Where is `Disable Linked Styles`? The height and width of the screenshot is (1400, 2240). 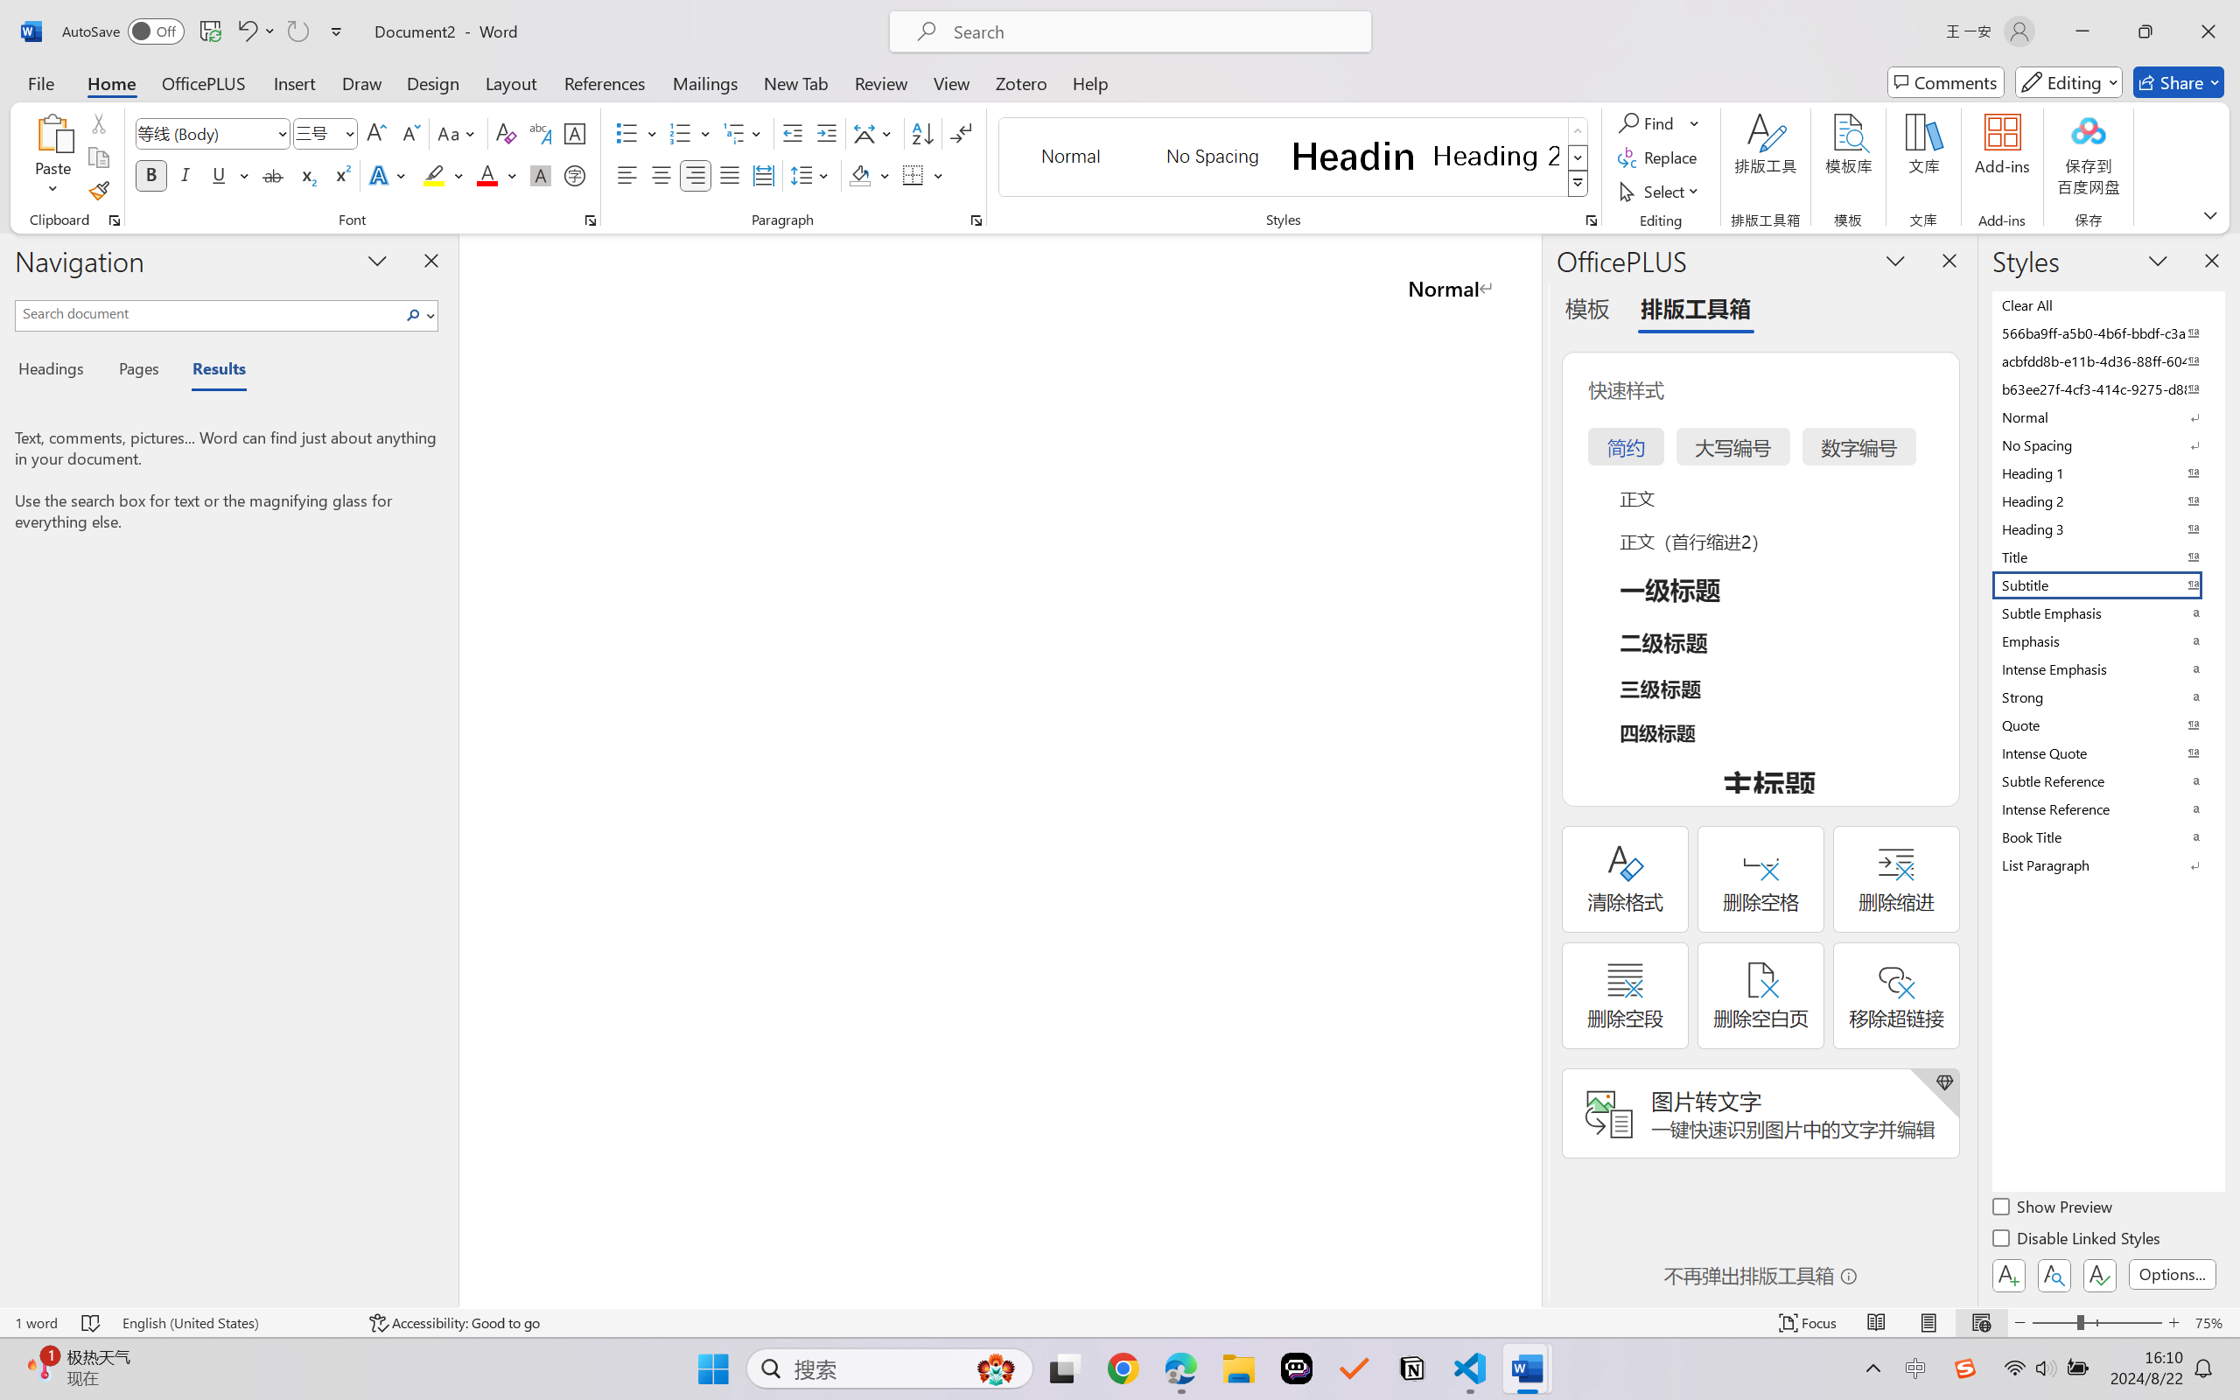 Disable Linked Styles is located at coordinates (2077, 1241).